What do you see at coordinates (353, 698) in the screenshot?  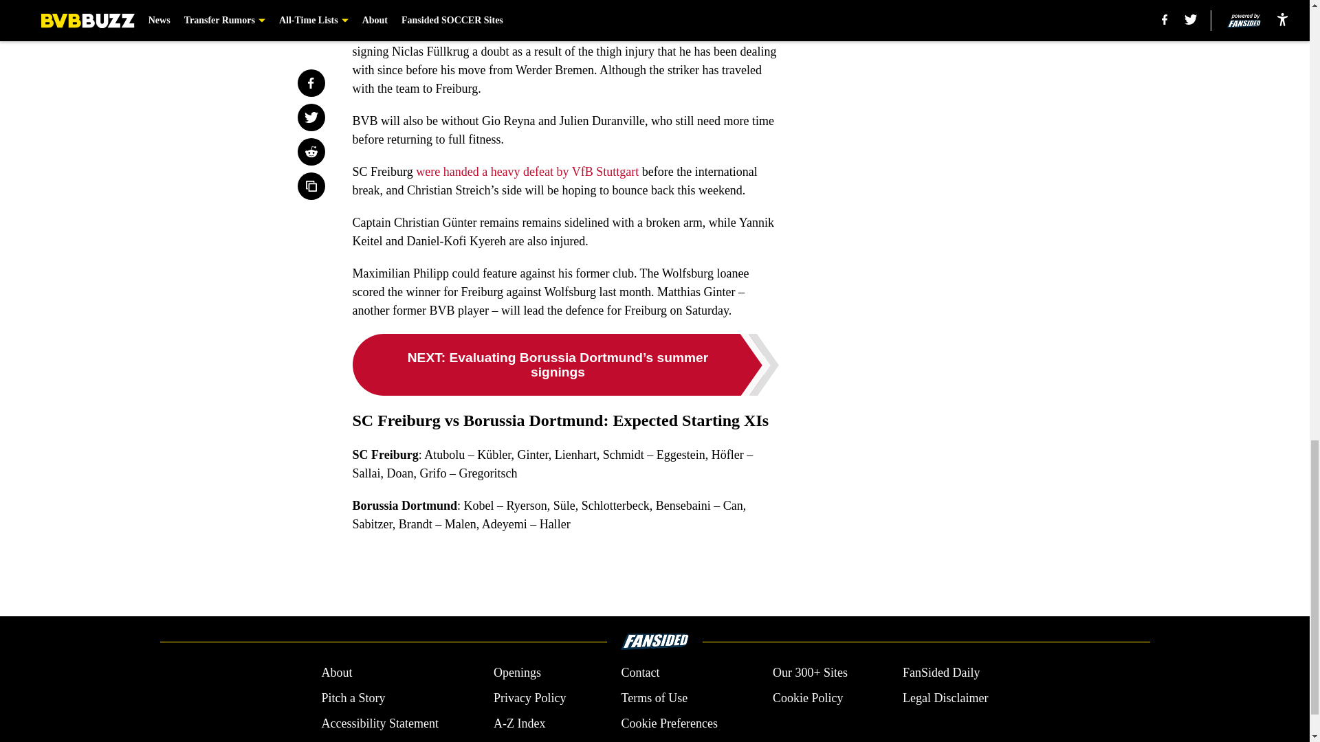 I see `Pitch a Story` at bounding box center [353, 698].